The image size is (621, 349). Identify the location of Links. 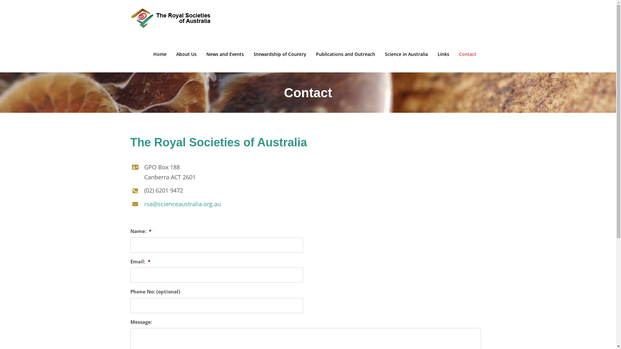
(443, 54).